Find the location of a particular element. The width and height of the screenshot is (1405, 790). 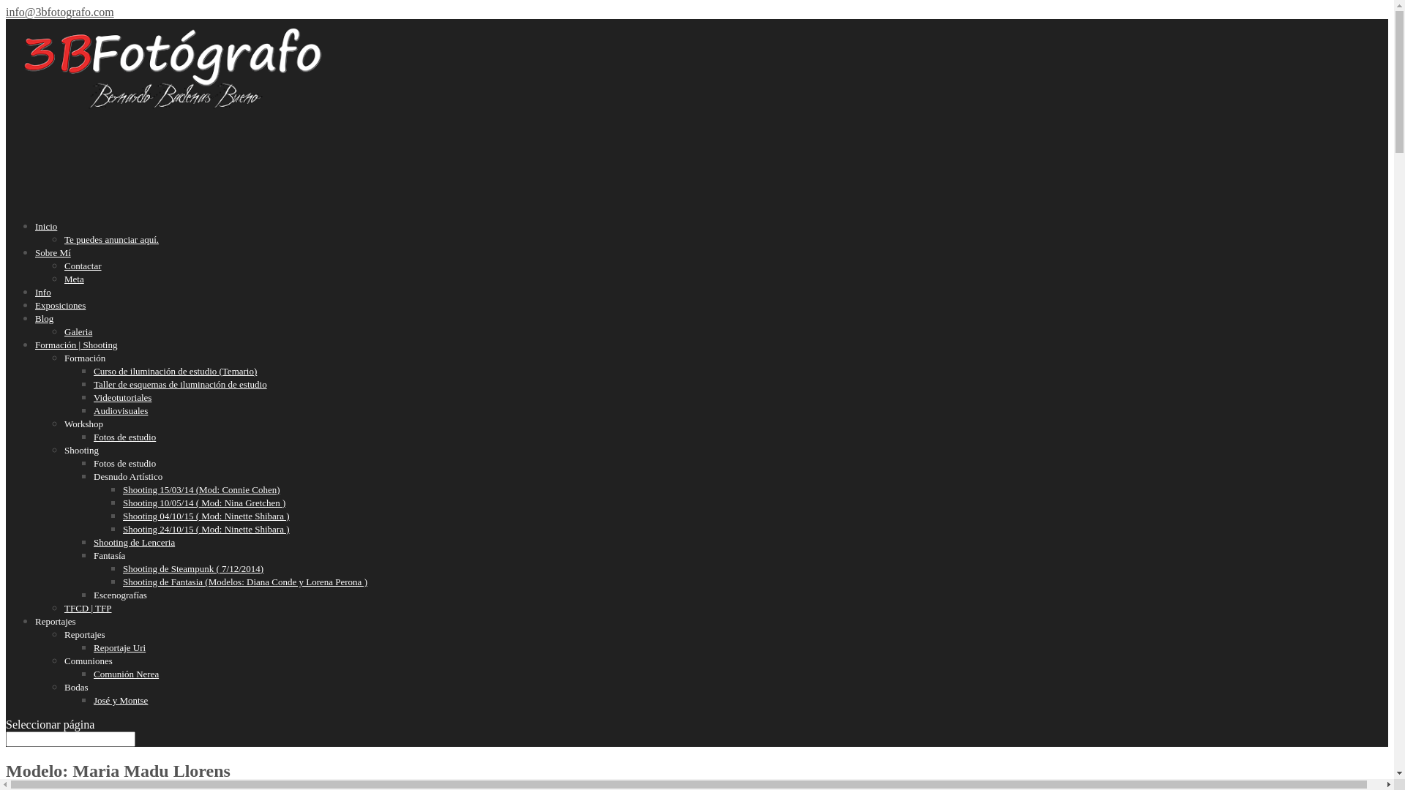

Fotos de estudio is located at coordinates (124, 437).